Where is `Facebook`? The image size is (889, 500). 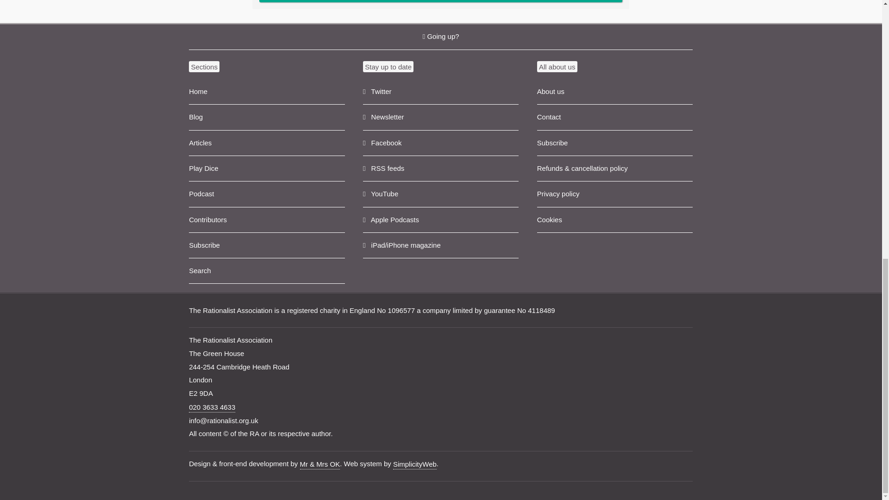
Facebook is located at coordinates (440, 143).